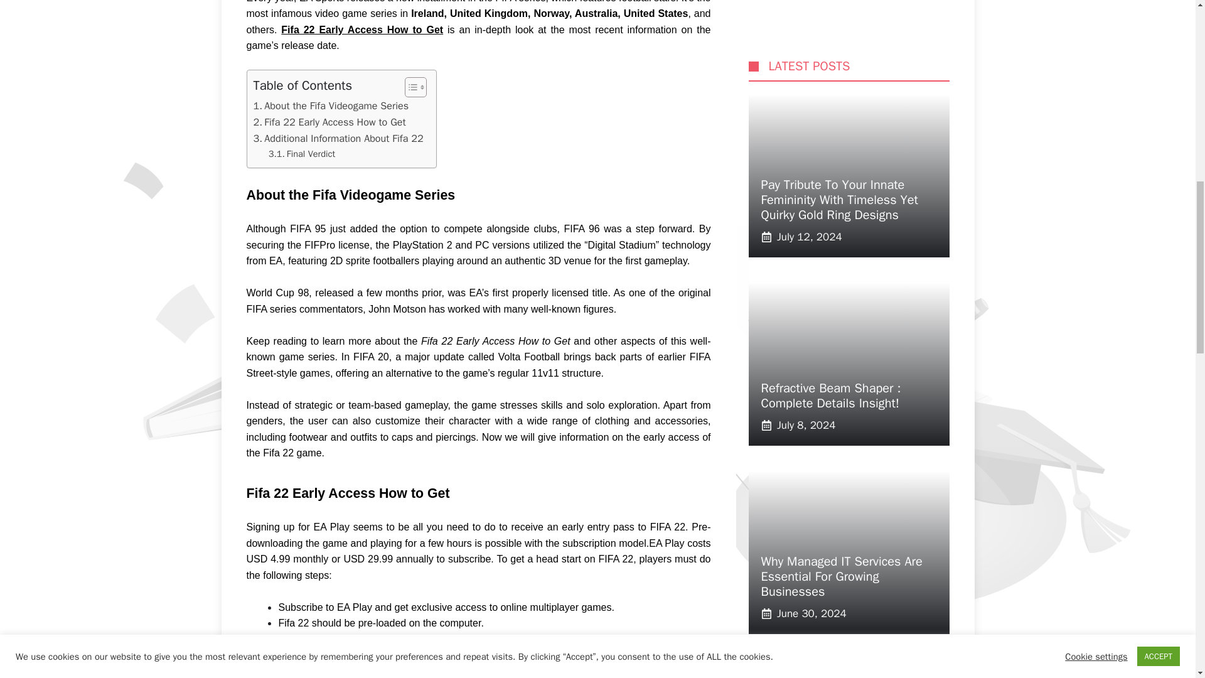 The image size is (1205, 678). I want to click on Fifa 22 Early Access How to Get, so click(329, 122).